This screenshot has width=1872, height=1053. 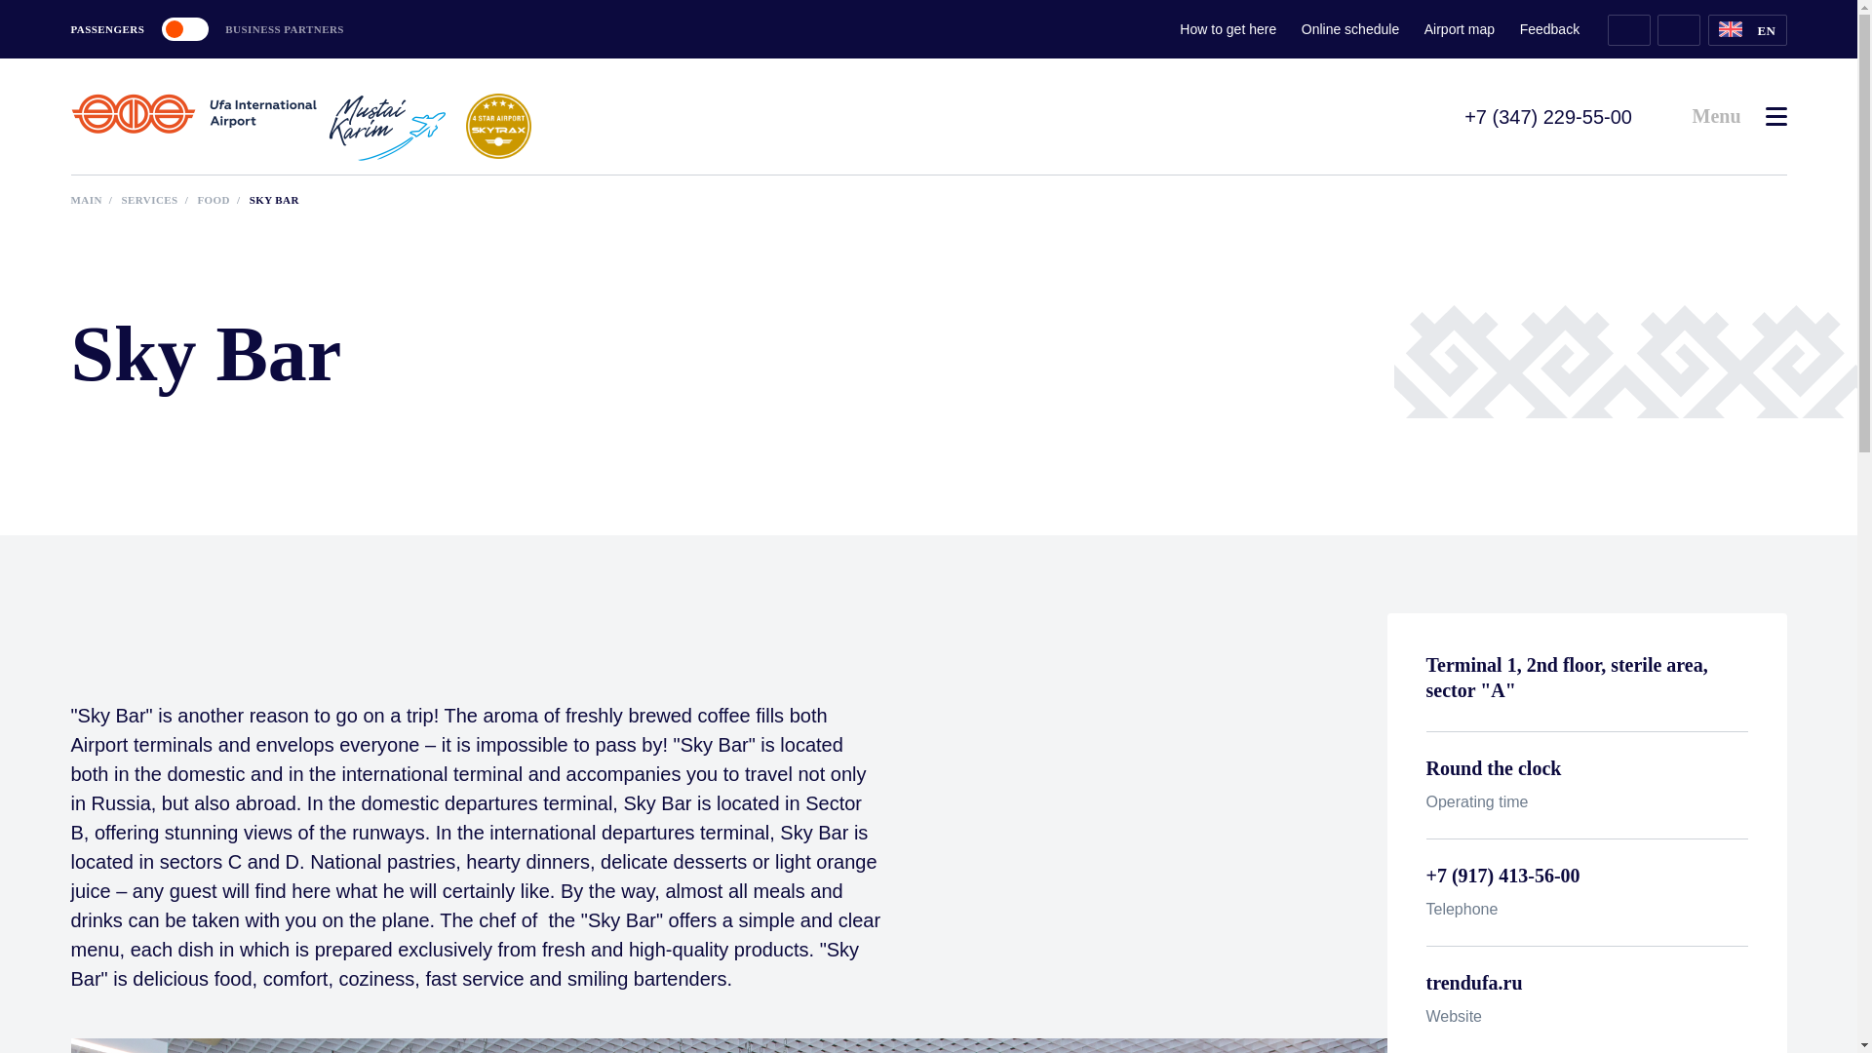 What do you see at coordinates (86, 199) in the screenshot?
I see `MAIN` at bounding box center [86, 199].